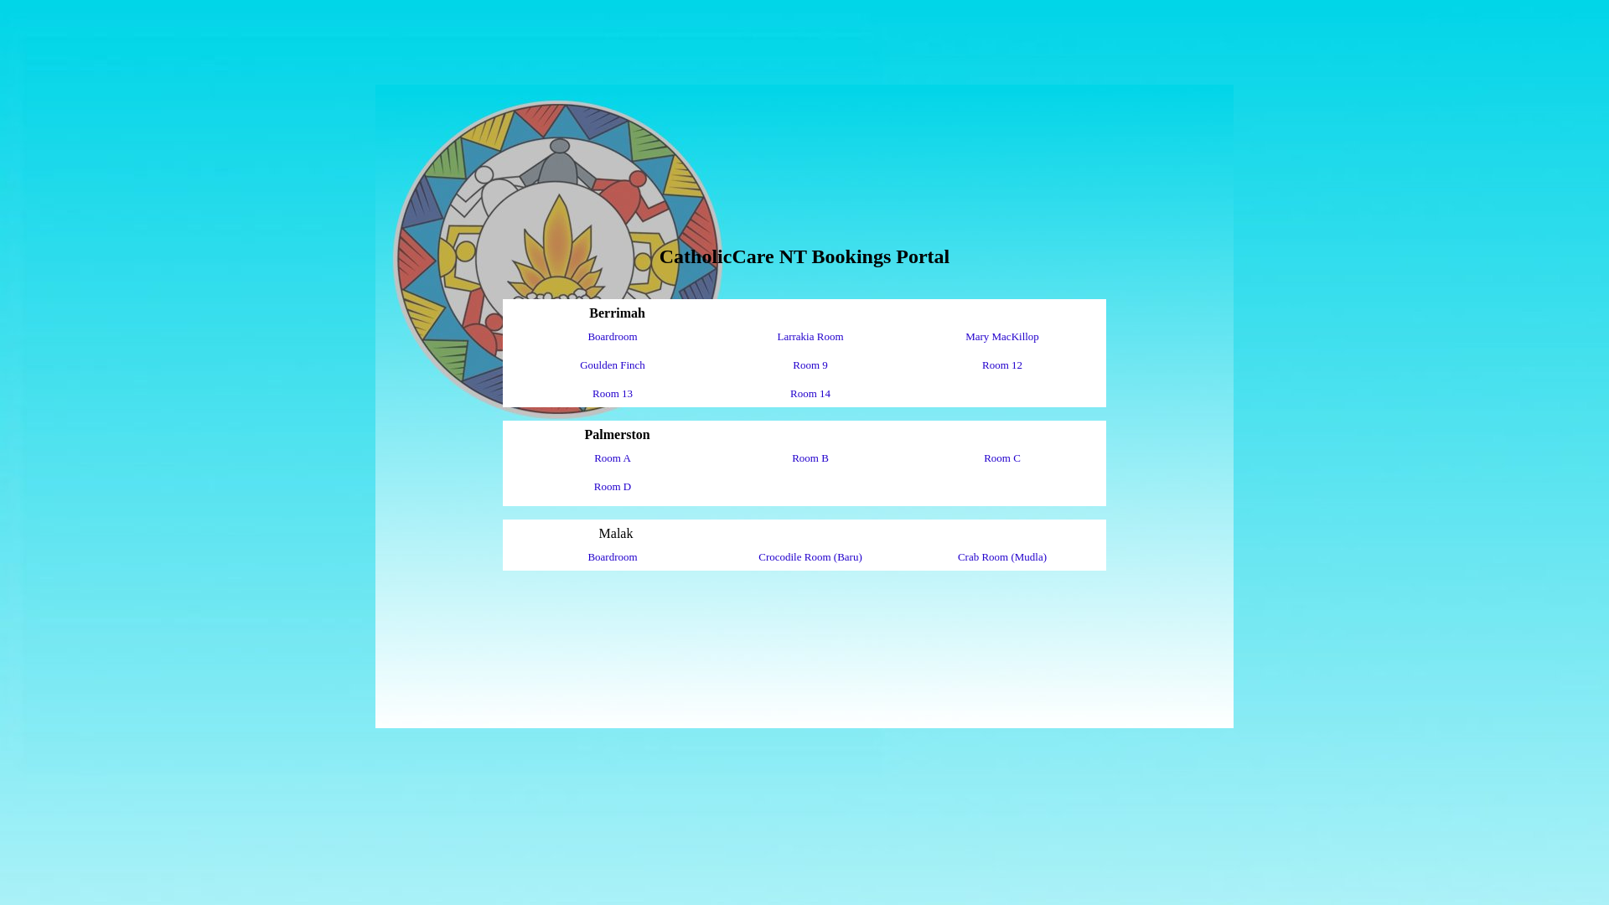  Describe the element at coordinates (810, 556) in the screenshot. I see `Crocodile Room (Baru)` at that location.